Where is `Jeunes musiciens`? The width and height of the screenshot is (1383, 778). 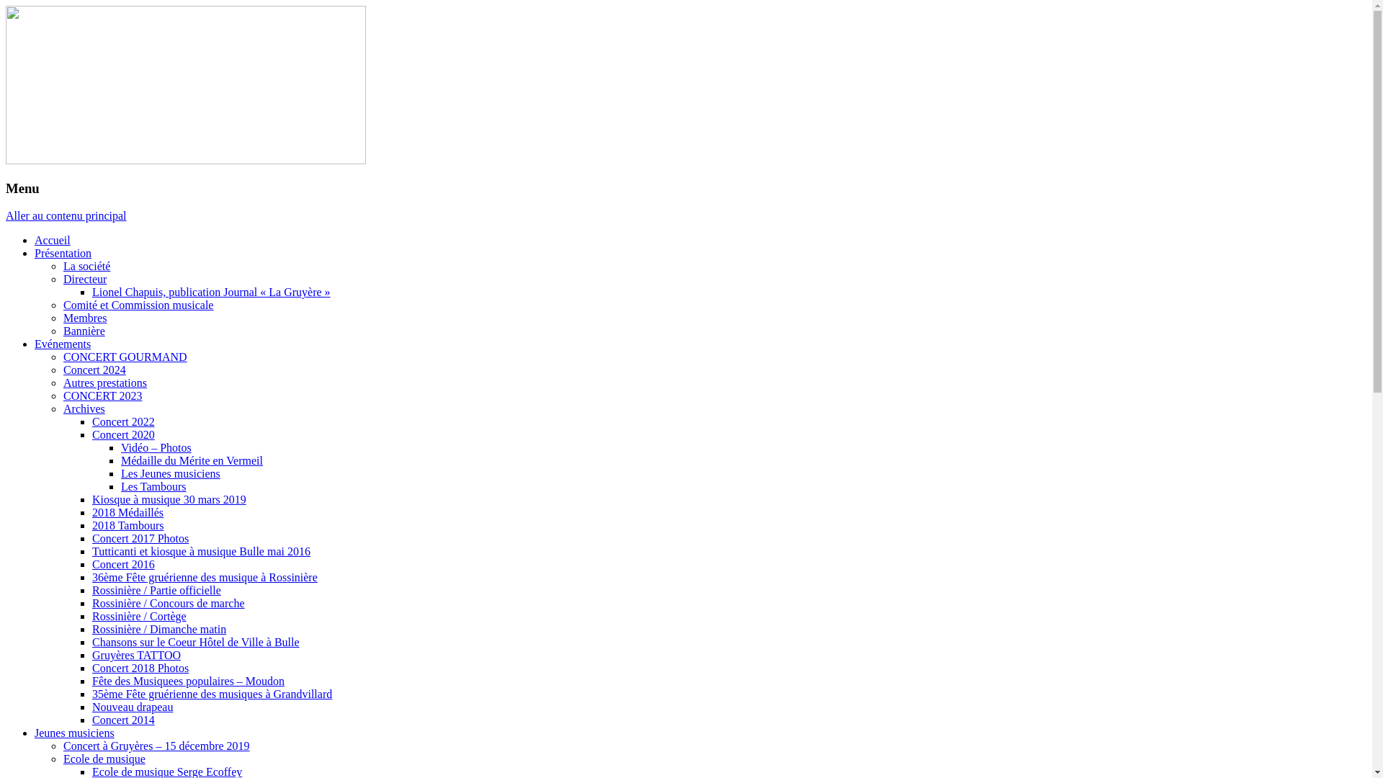 Jeunes musiciens is located at coordinates (75, 733).